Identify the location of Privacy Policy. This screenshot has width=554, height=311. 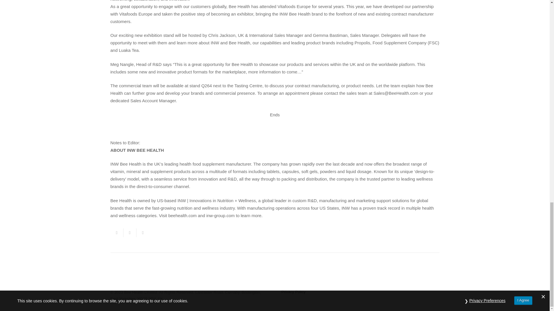
(293, 291).